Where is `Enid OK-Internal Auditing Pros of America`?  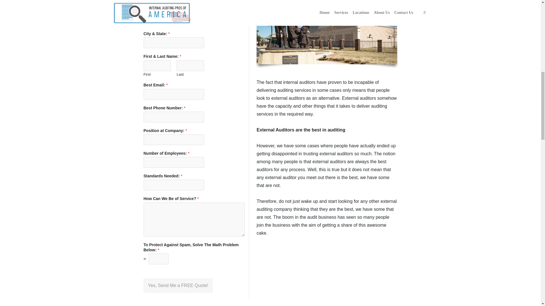 Enid OK-Internal Auditing Pros of America is located at coordinates (327, 32).